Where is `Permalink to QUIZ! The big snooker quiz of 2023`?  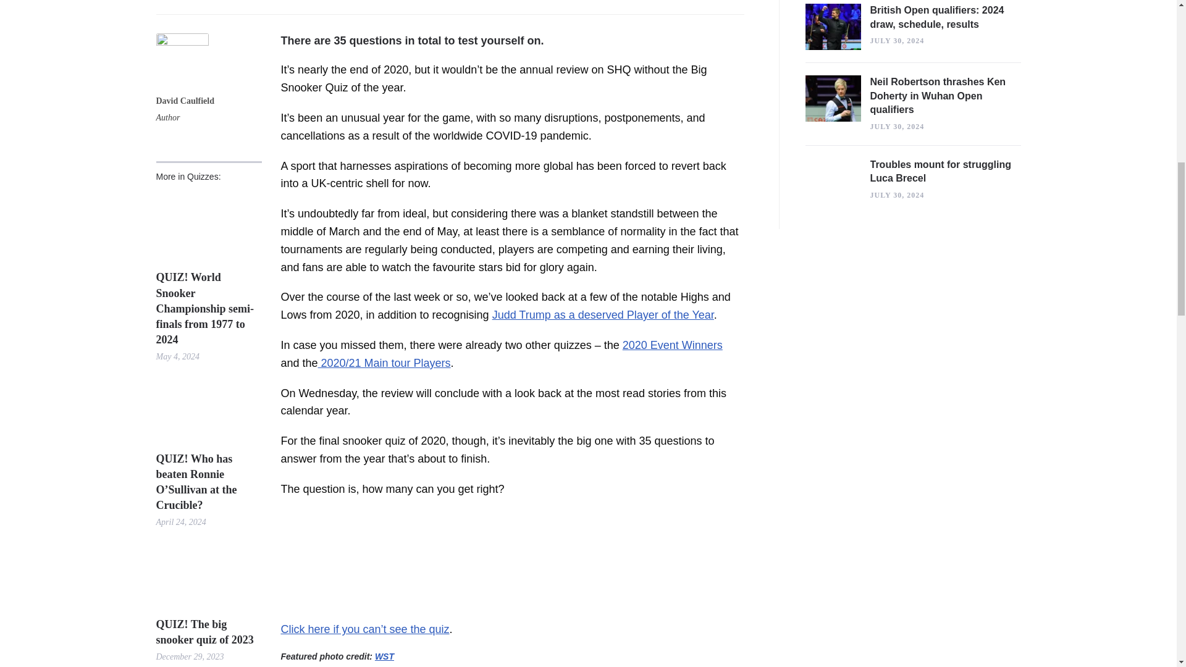 Permalink to QUIZ! The big snooker quiz of 2023 is located at coordinates (208, 572).